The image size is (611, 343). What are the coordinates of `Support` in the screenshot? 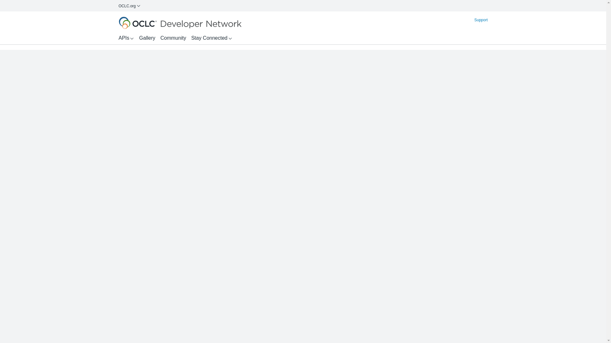 It's located at (481, 20).